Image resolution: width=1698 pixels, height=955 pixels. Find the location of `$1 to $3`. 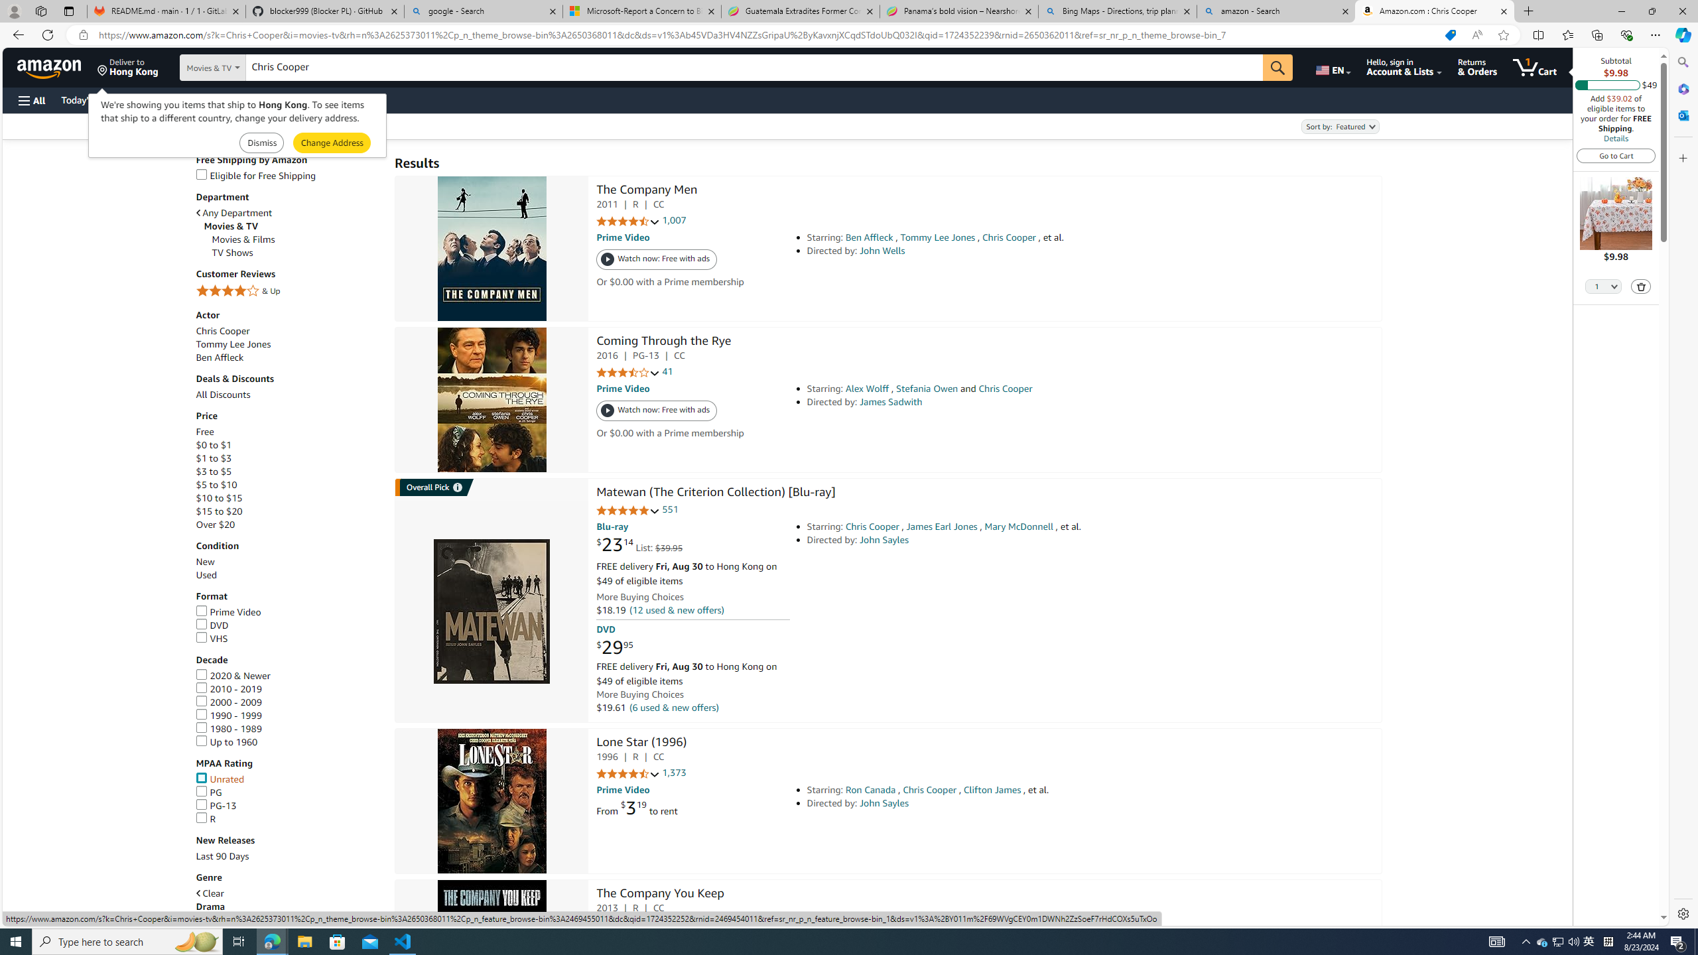

$1 to $3 is located at coordinates (214, 459).